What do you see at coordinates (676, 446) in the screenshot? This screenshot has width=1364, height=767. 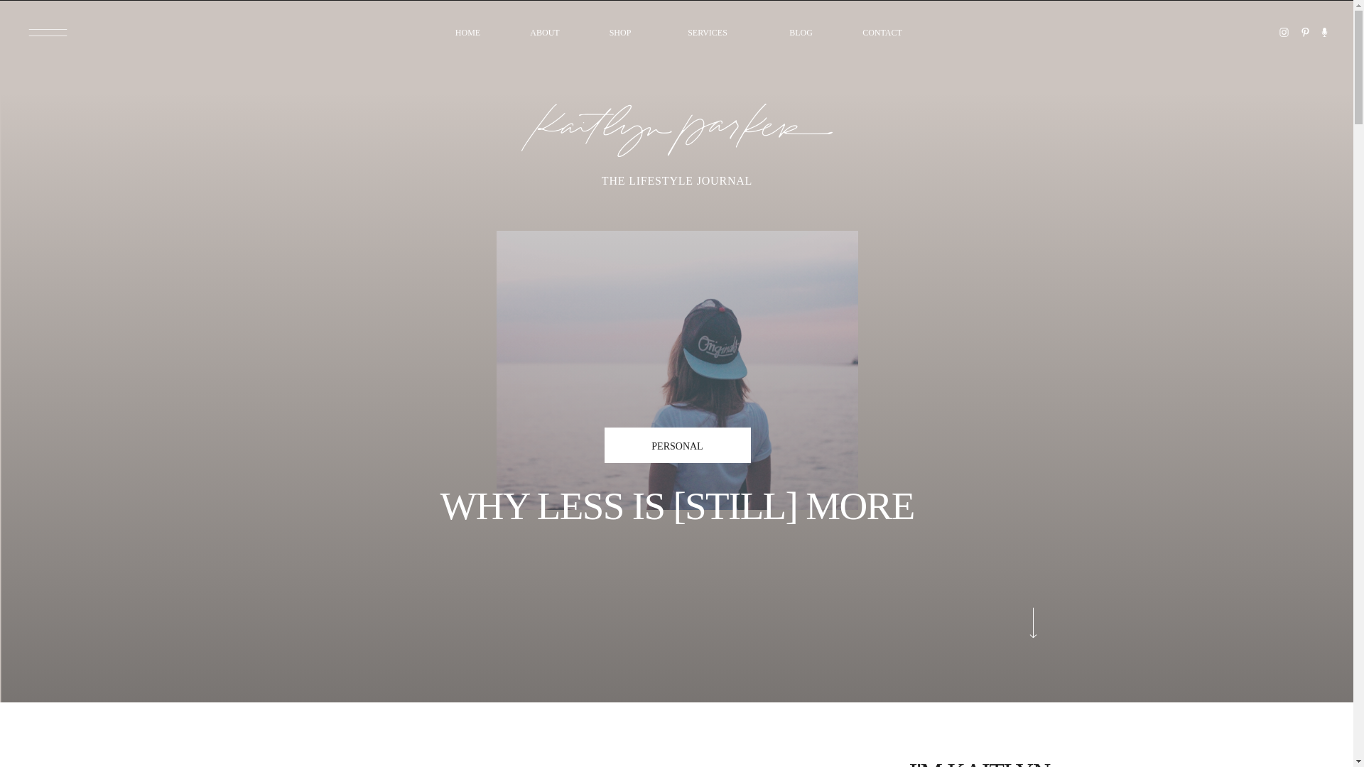 I see `PERSONAL` at bounding box center [676, 446].